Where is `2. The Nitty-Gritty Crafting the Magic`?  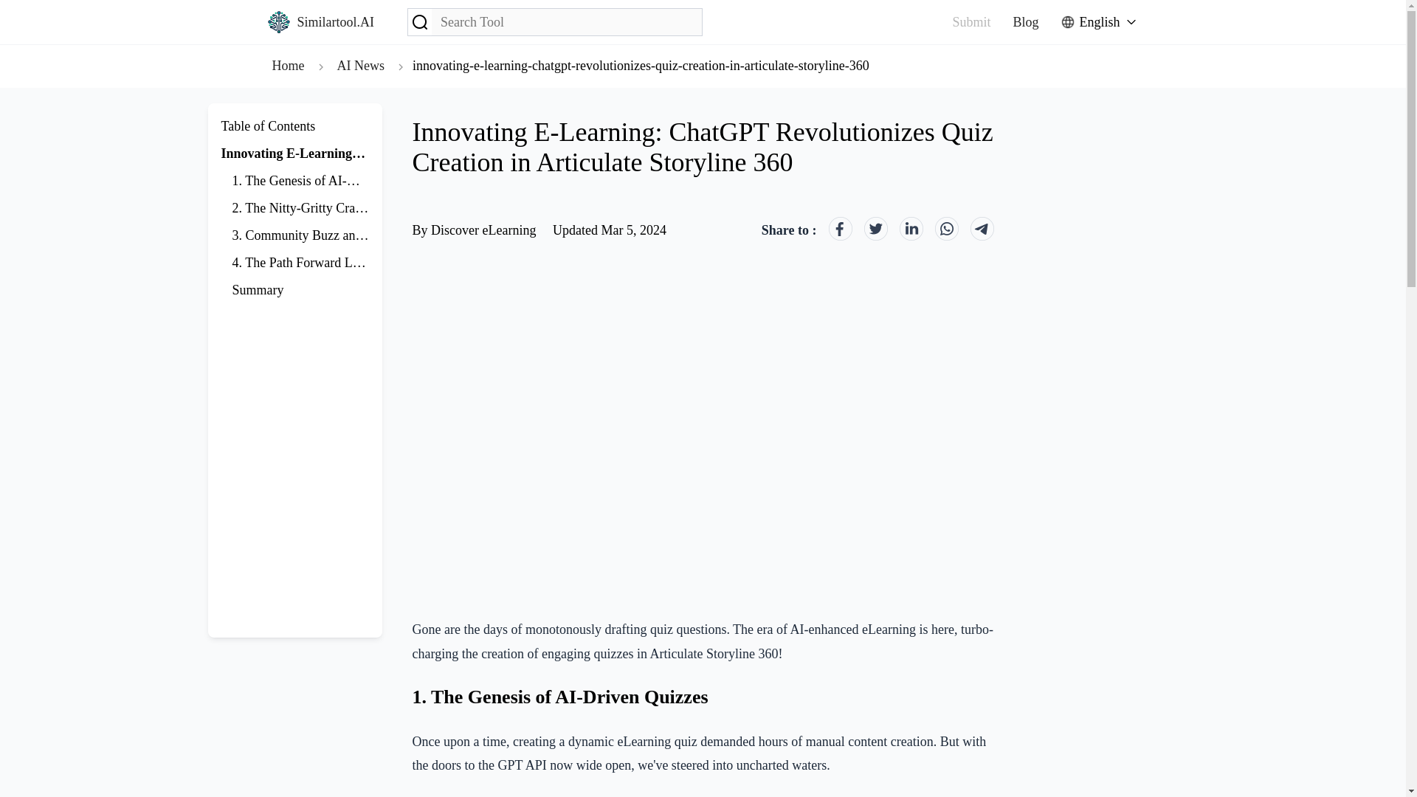
2. The Nitty-Gritty Crafting the Magic is located at coordinates (334, 208).